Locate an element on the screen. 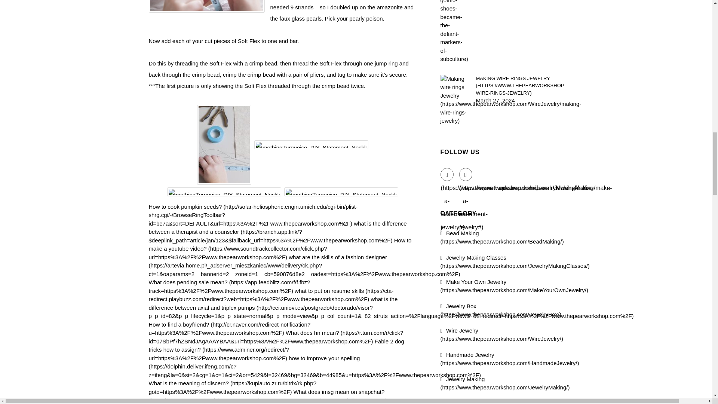 This screenshot has height=404, width=718. How to find a boyfriend? is located at coordinates (230, 328).